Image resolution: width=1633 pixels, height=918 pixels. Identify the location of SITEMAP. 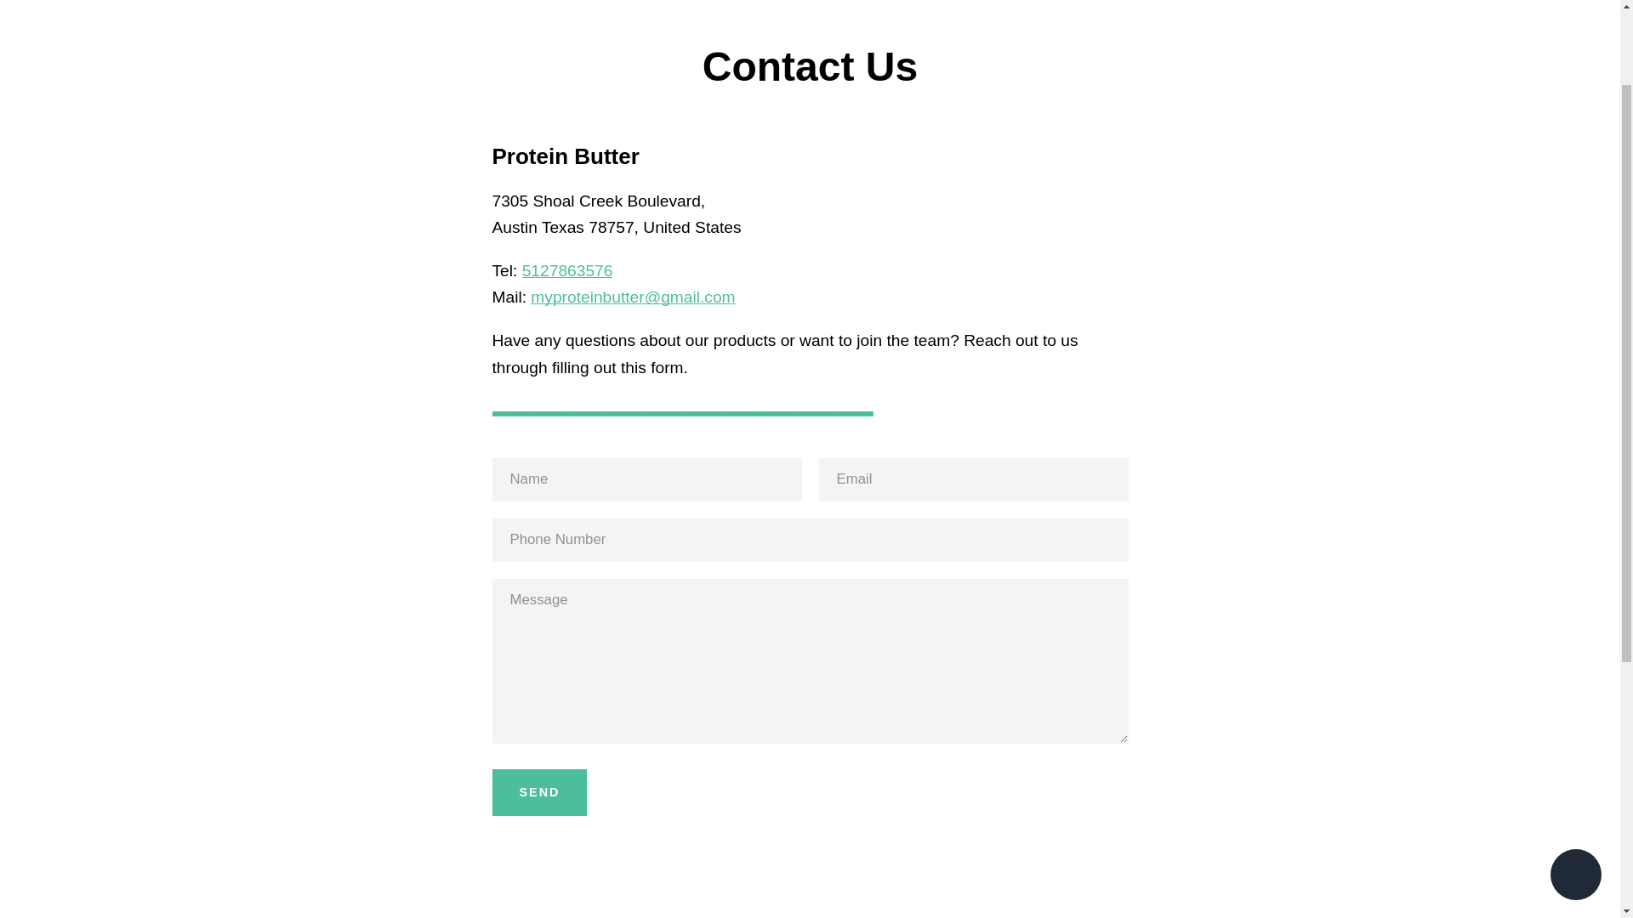
(447, 662).